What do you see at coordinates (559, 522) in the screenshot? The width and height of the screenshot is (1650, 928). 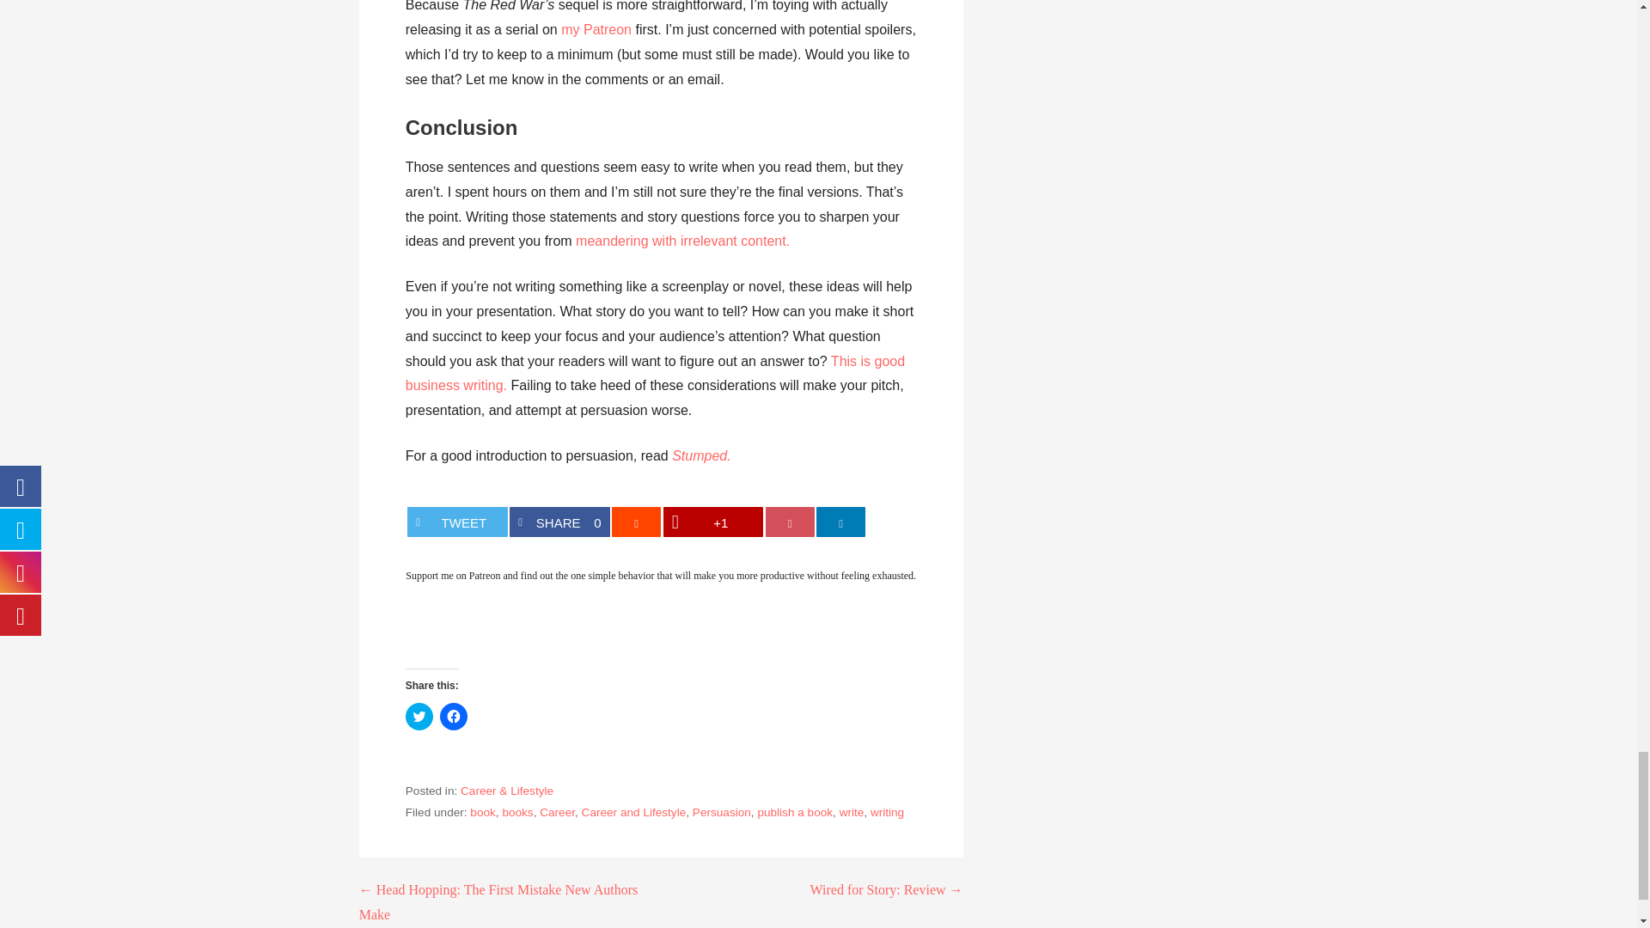 I see `Share on Facebook` at bounding box center [559, 522].